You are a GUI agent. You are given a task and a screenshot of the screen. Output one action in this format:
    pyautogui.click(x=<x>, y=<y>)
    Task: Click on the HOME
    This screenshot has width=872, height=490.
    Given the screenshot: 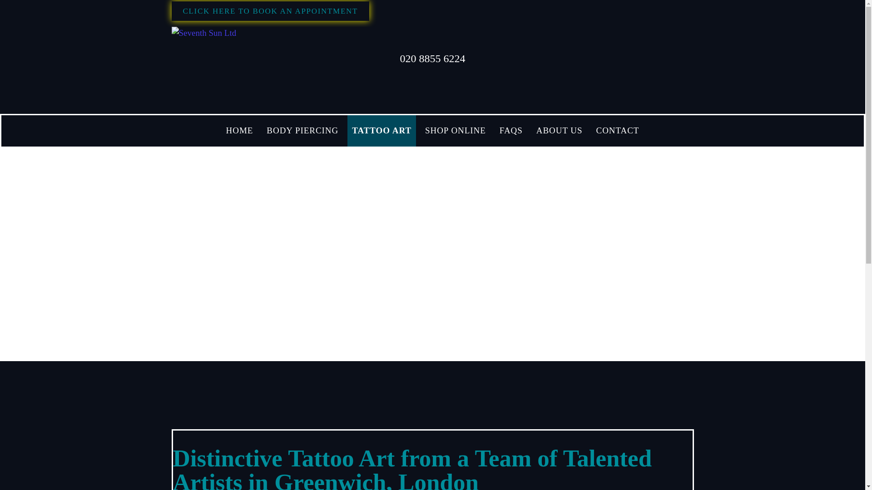 What is the action you would take?
    pyautogui.click(x=240, y=131)
    